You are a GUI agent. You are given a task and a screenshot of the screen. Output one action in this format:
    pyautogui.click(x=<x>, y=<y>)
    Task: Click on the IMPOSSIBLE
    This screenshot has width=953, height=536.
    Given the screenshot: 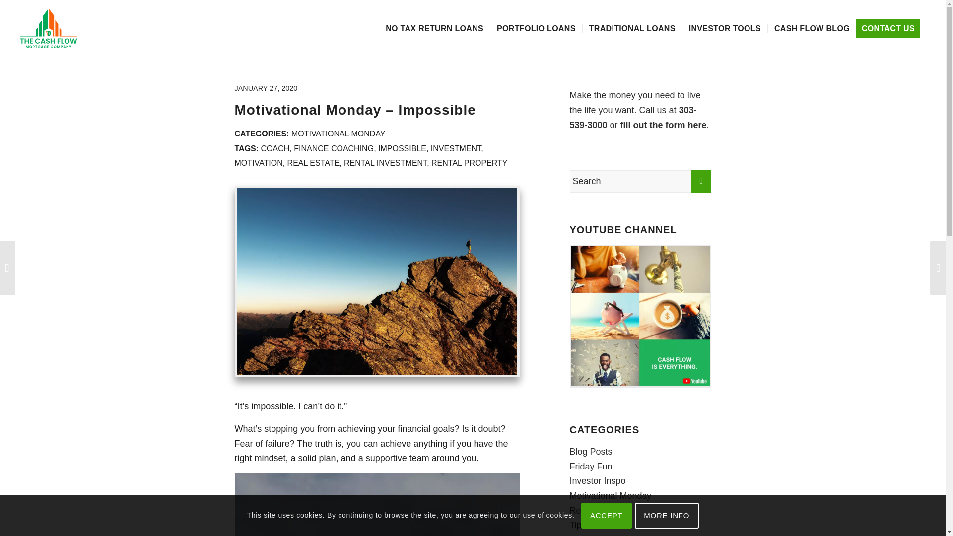 What is the action you would take?
    pyautogui.click(x=402, y=148)
    